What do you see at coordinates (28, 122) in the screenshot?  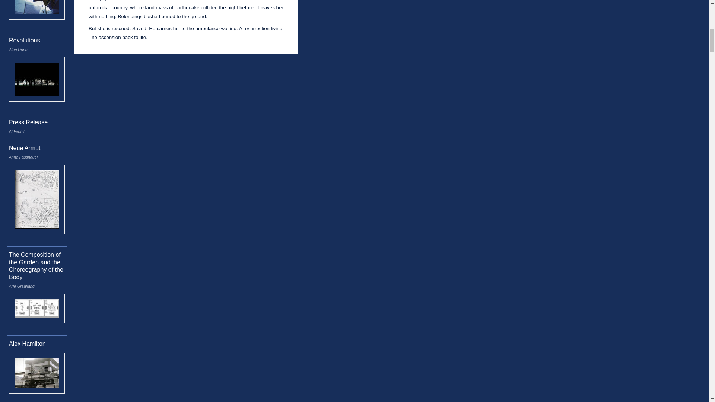 I see `Press Release` at bounding box center [28, 122].